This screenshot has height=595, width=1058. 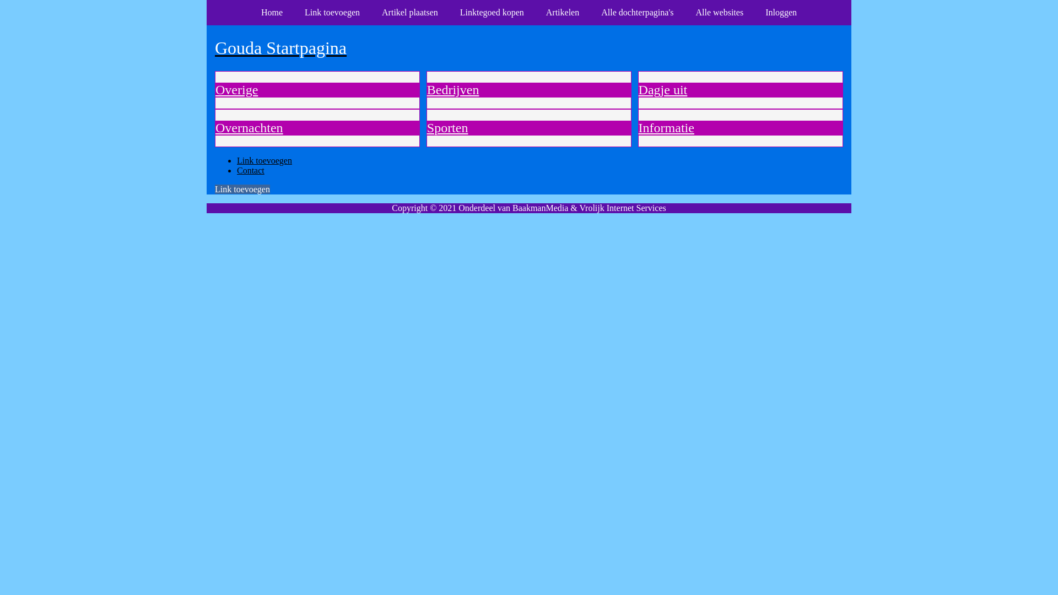 I want to click on Linktegoed kopen, so click(x=492, y=13).